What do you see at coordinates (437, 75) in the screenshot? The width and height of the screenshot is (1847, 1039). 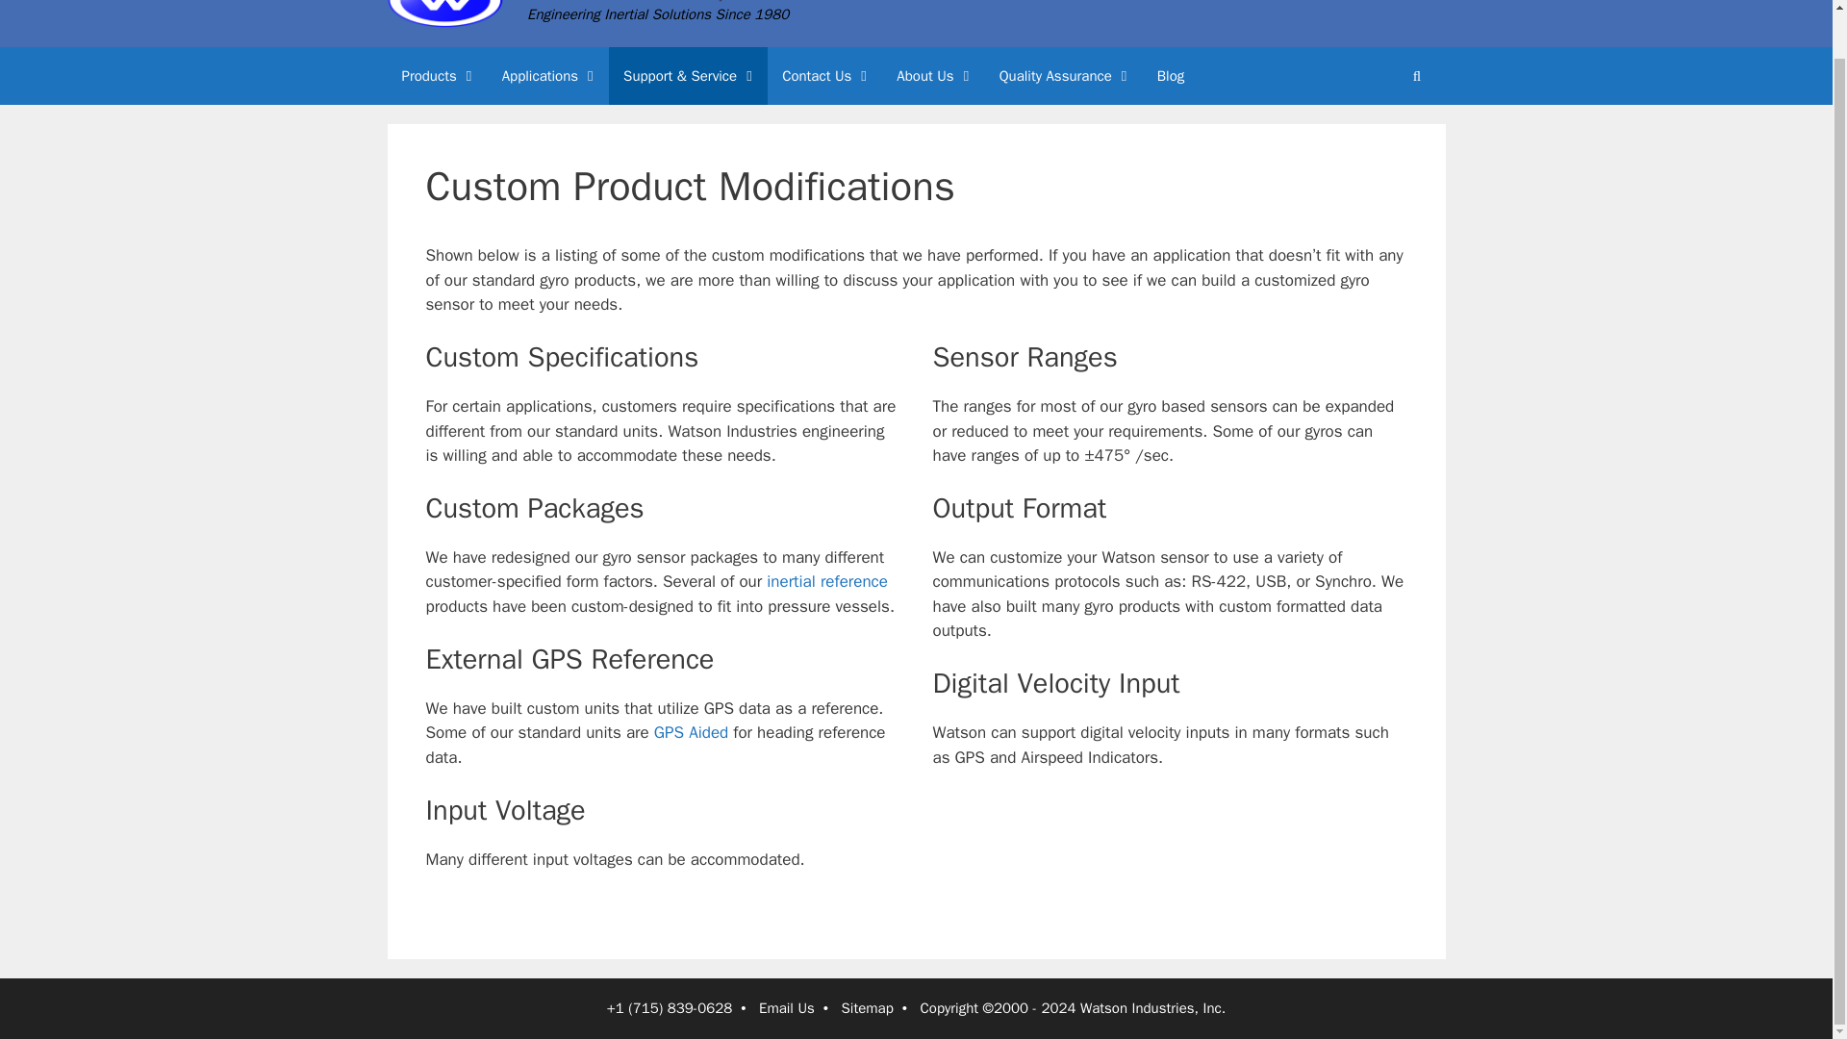 I see `Products` at bounding box center [437, 75].